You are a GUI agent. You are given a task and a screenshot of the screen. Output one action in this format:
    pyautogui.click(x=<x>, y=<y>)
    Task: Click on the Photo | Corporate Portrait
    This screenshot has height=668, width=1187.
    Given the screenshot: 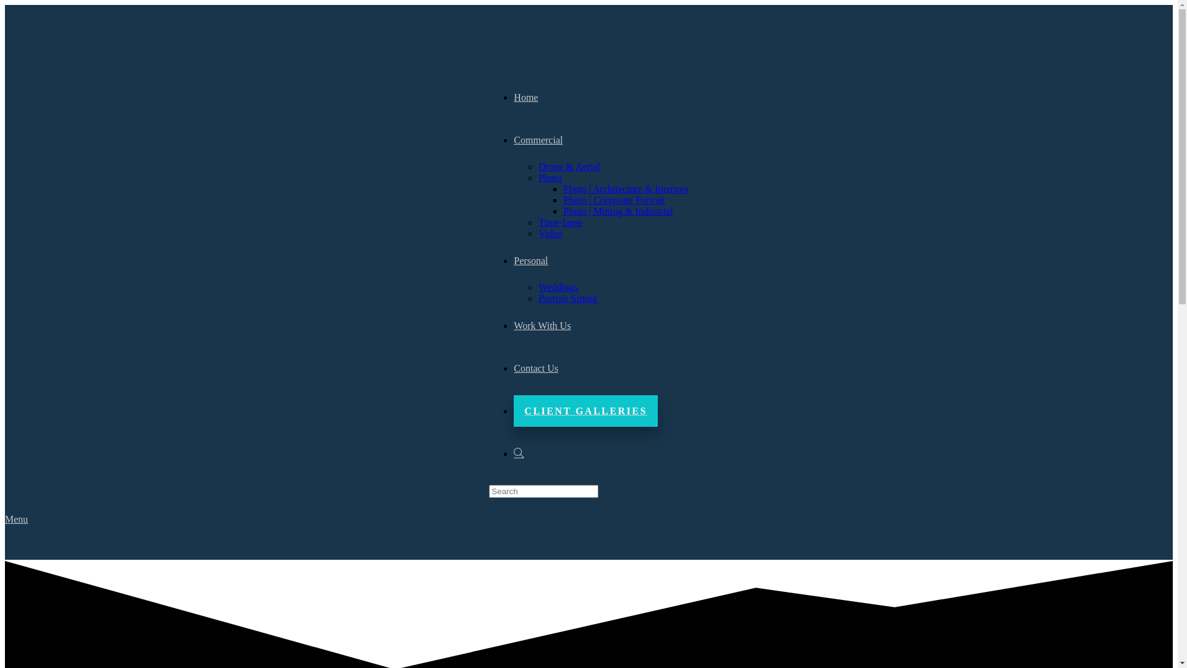 What is the action you would take?
    pyautogui.click(x=615, y=200)
    